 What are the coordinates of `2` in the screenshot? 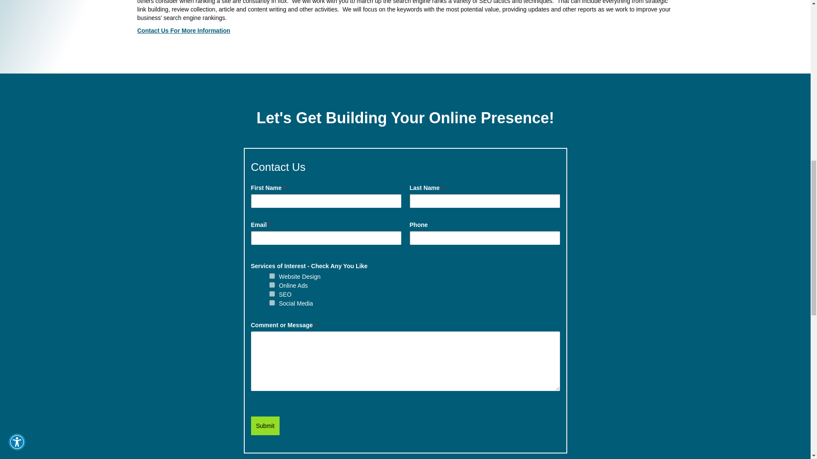 It's located at (271, 285).